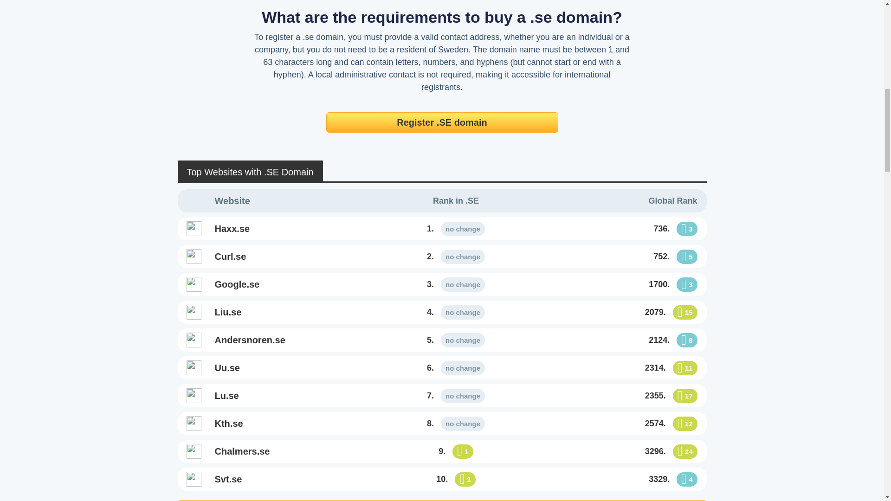  What do you see at coordinates (442, 122) in the screenshot?
I see `Register .SE domain` at bounding box center [442, 122].